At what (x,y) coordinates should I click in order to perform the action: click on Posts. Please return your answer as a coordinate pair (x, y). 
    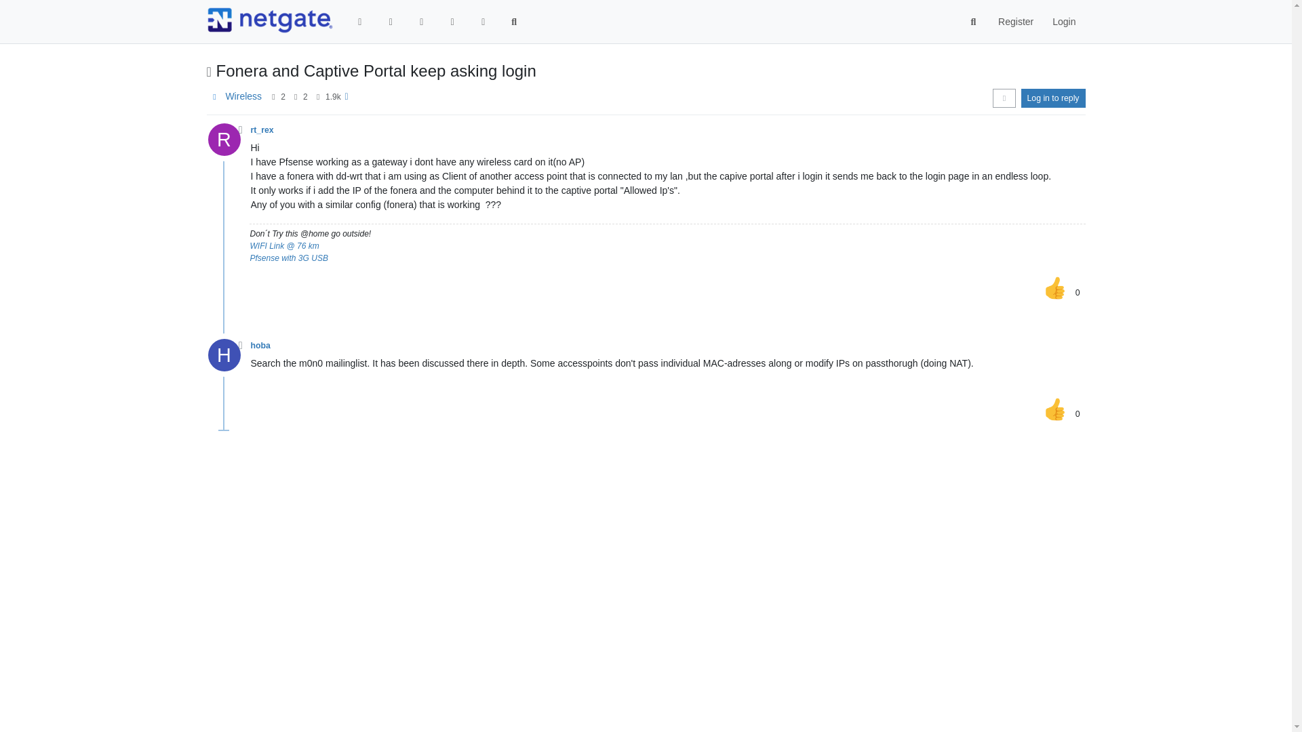
    Looking at the image, I should click on (296, 97).